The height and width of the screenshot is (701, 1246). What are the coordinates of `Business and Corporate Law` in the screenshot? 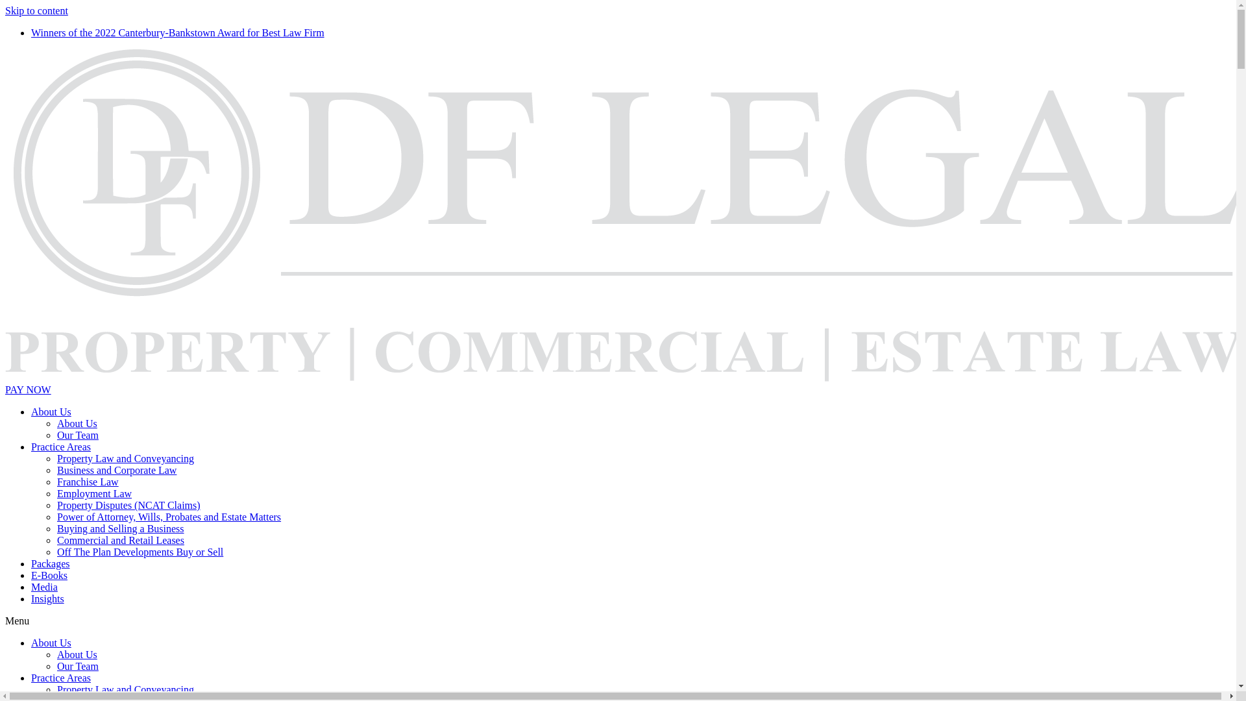 It's located at (117, 470).